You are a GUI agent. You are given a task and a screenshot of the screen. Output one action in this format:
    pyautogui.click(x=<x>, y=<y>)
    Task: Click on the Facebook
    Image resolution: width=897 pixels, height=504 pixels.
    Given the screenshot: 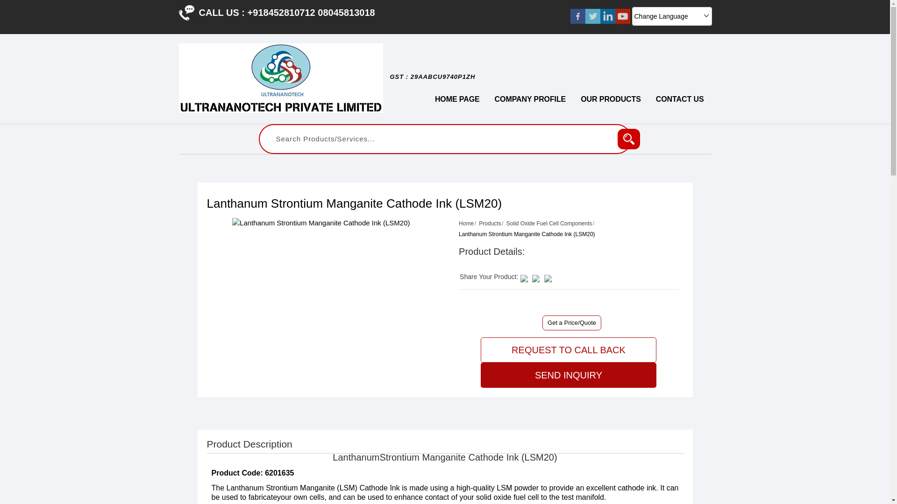 What is the action you would take?
    pyautogui.click(x=577, y=21)
    